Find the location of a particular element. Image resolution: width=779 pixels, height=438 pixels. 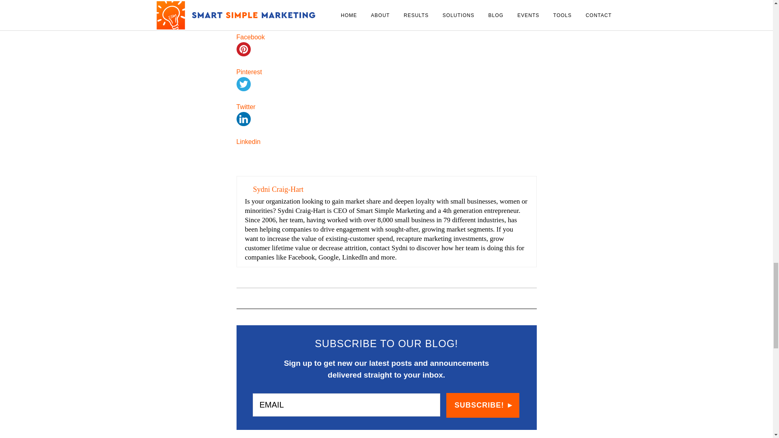

Linkedin is located at coordinates (386, 137).